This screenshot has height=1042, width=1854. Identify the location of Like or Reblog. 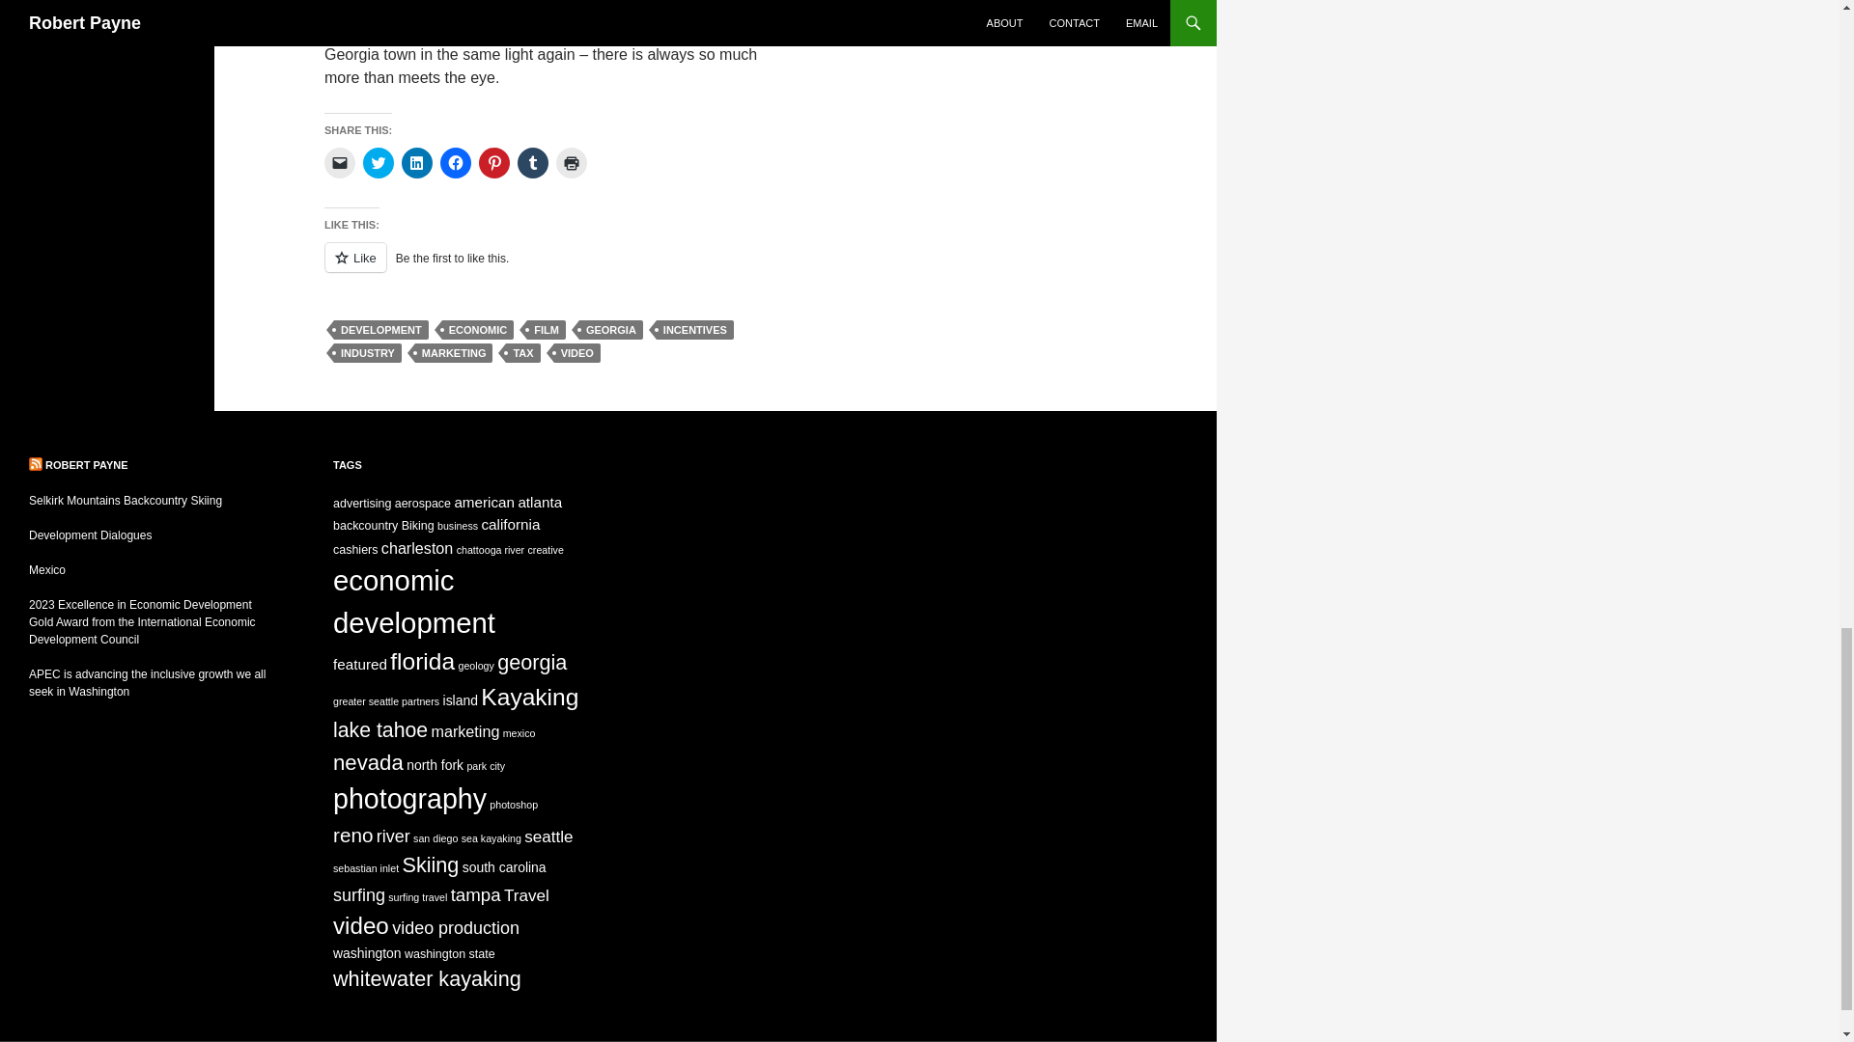
(553, 268).